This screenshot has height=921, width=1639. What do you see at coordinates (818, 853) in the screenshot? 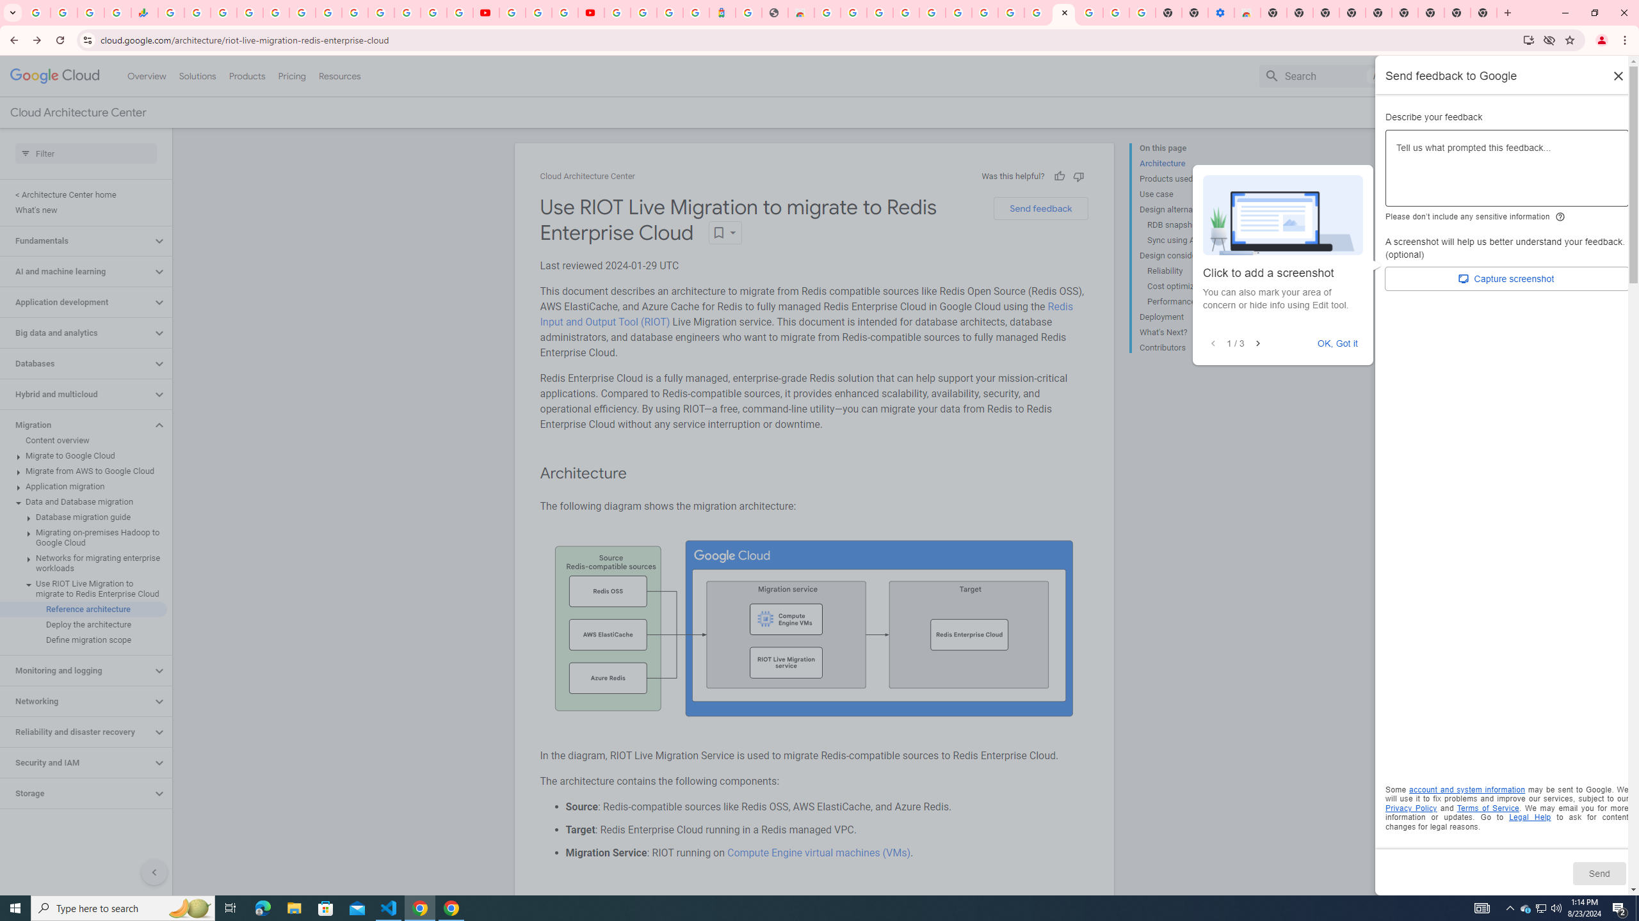
I see `Compute Engine virtual machines (VMs)` at bounding box center [818, 853].